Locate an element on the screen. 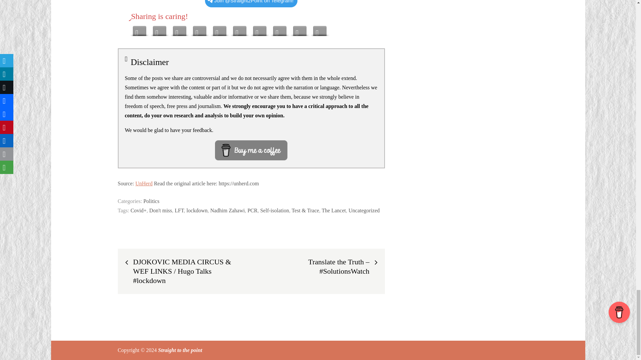  MeWe is located at coordinates (160, 29).